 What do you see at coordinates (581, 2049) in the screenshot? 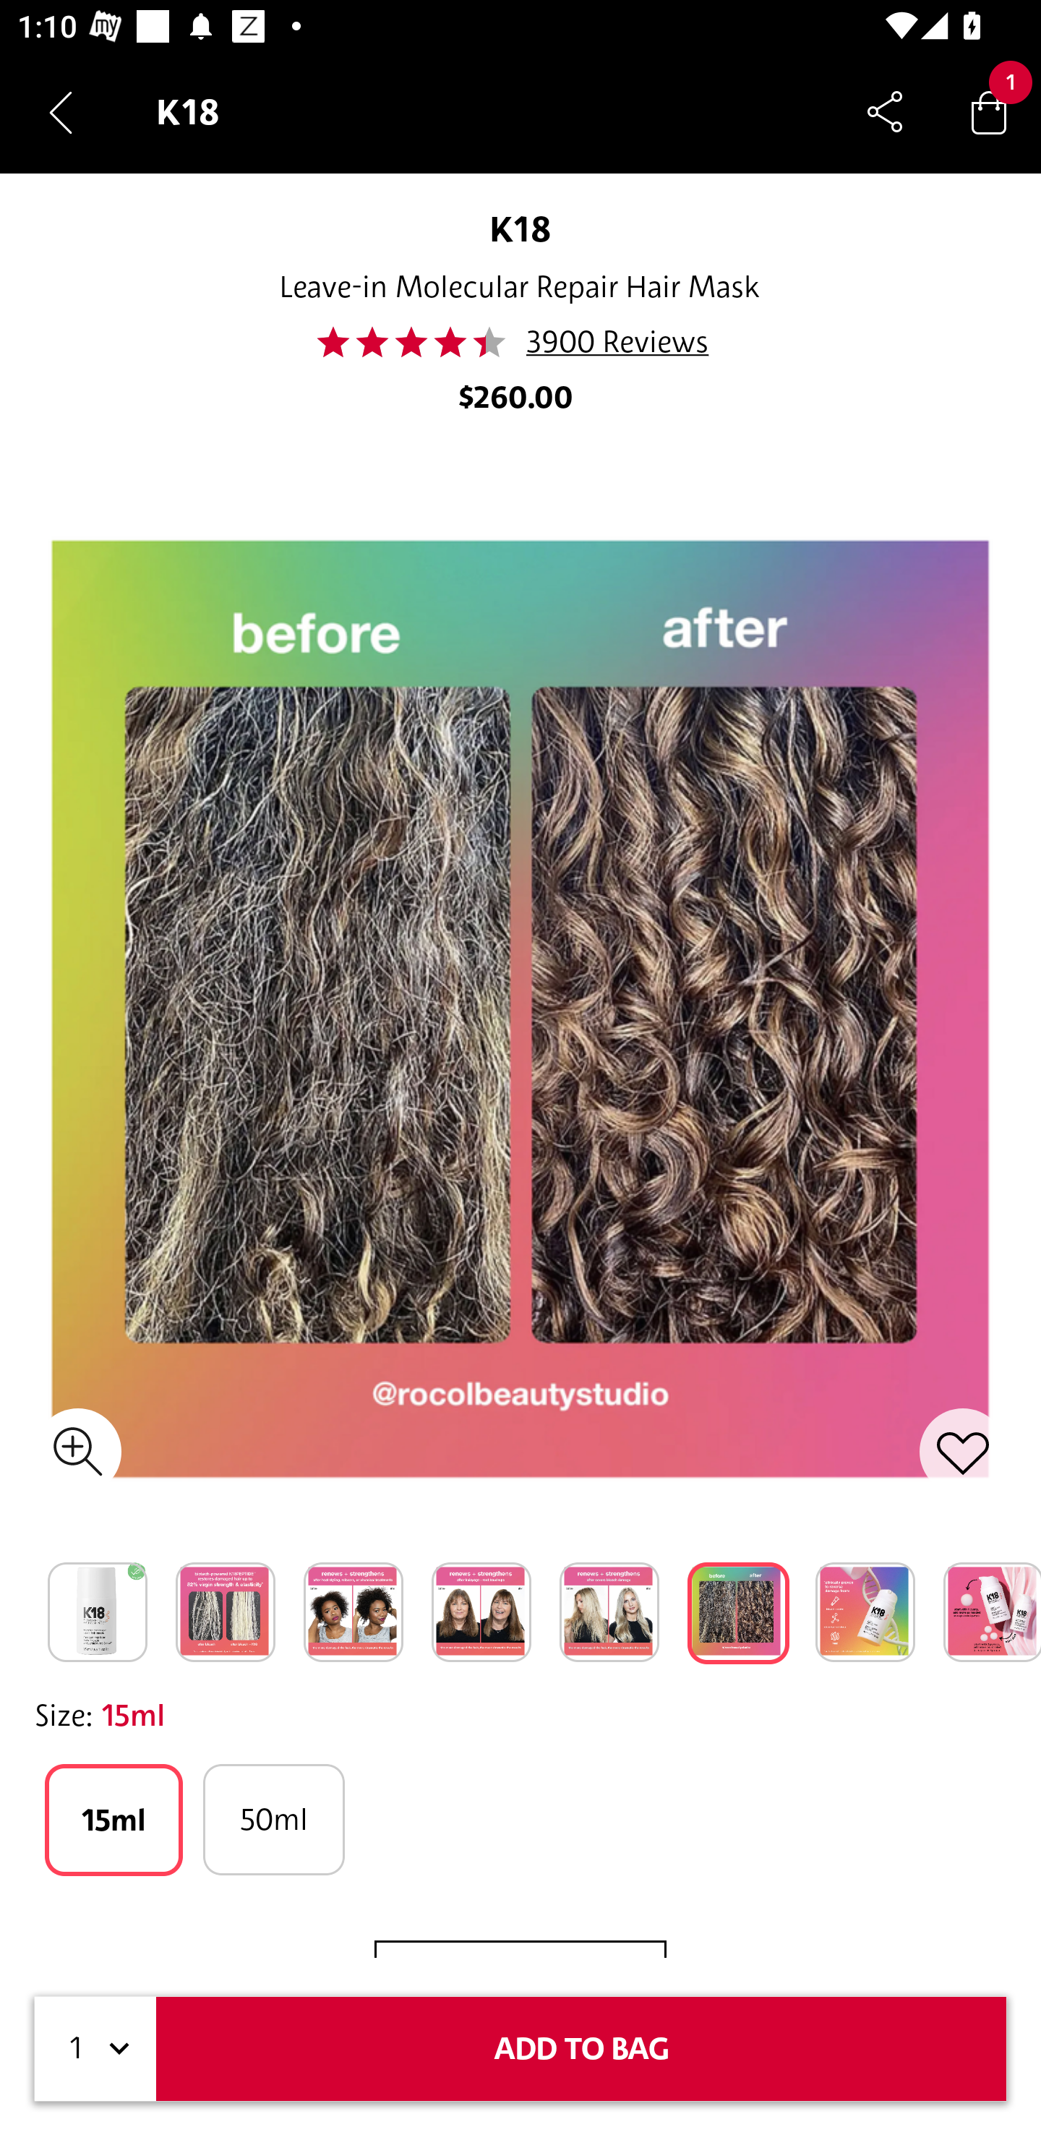
I see `ADD TO BAG` at bounding box center [581, 2049].